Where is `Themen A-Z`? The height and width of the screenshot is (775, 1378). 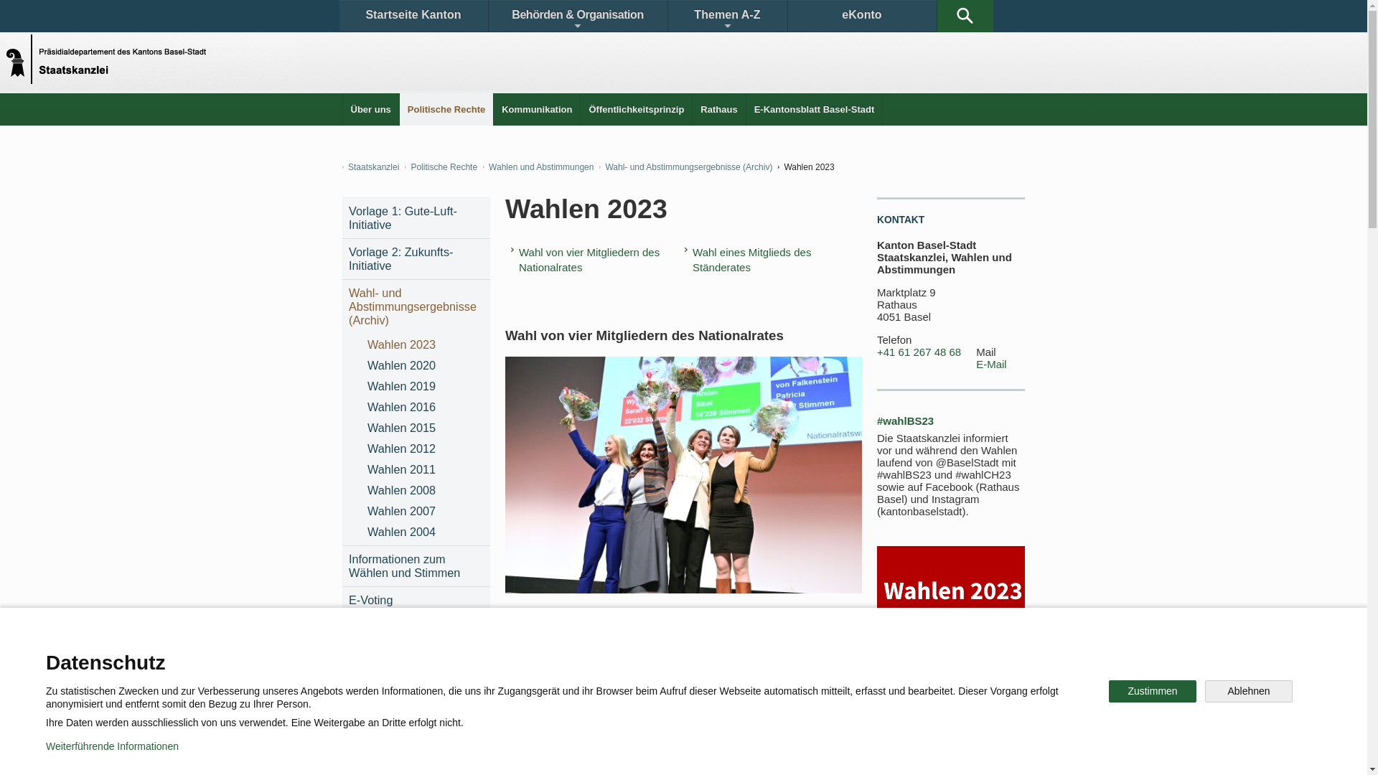 Themen A-Z is located at coordinates (727, 16).